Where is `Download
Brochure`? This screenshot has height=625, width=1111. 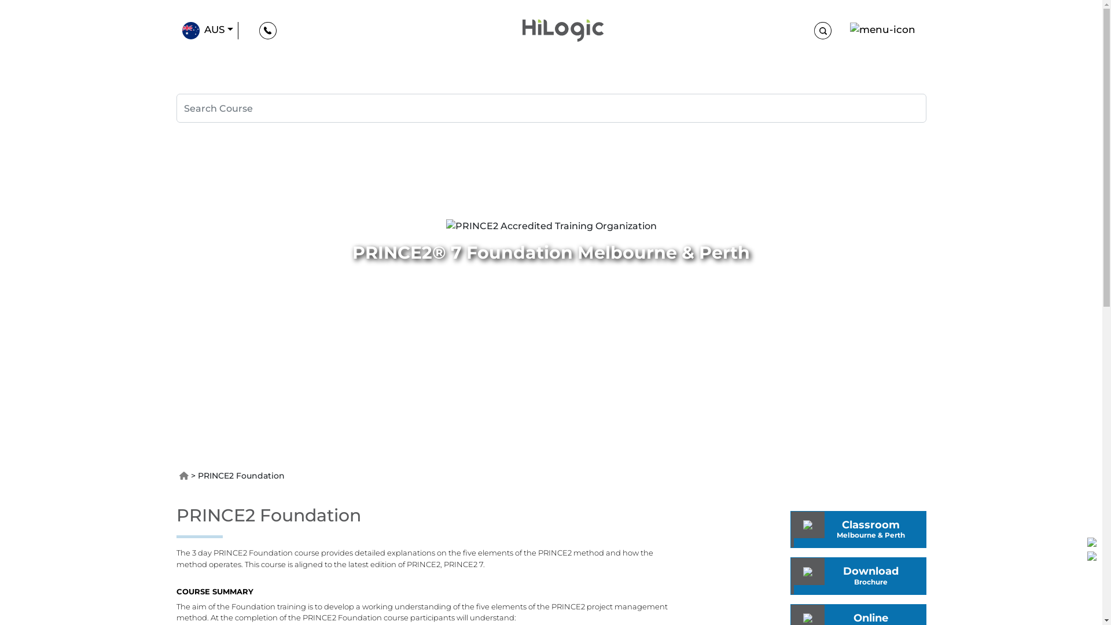 Download
Brochure is located at coordinates (911, 582).